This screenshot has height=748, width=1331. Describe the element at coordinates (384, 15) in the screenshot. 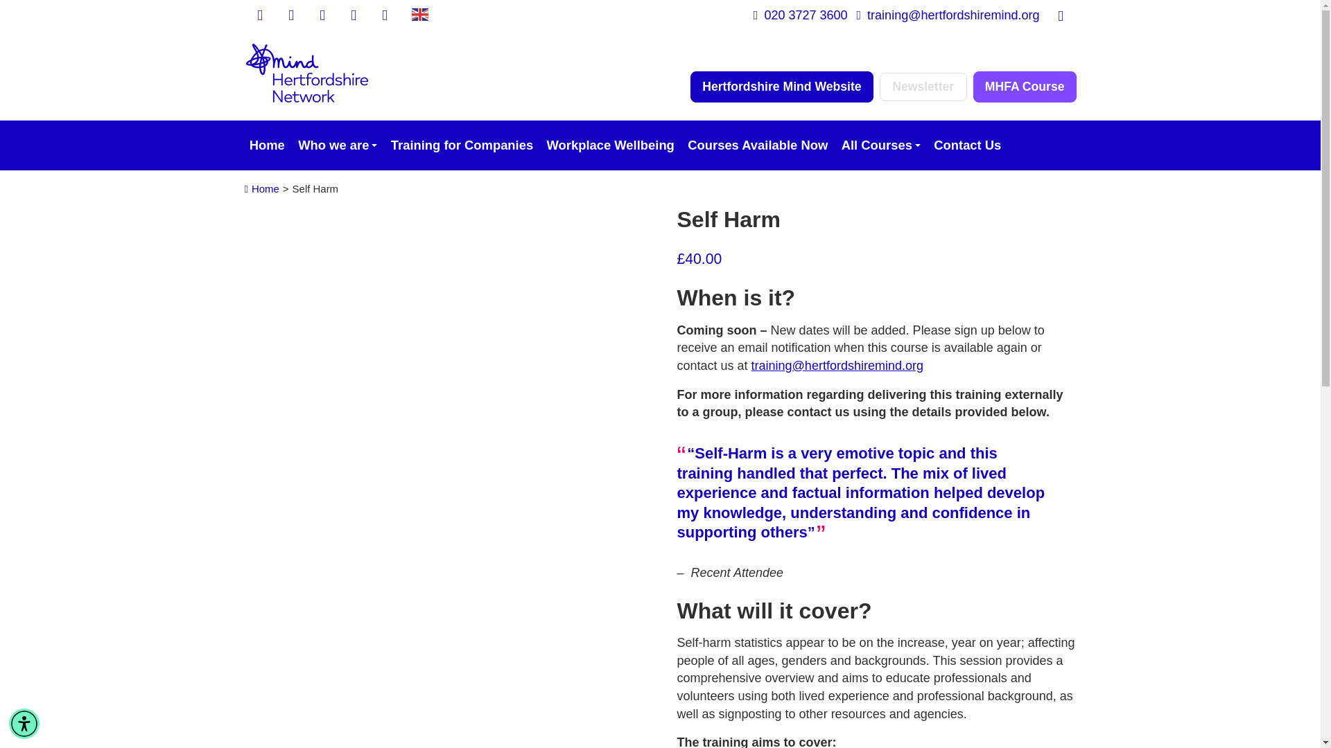

I see `LinkedIn` at that location.